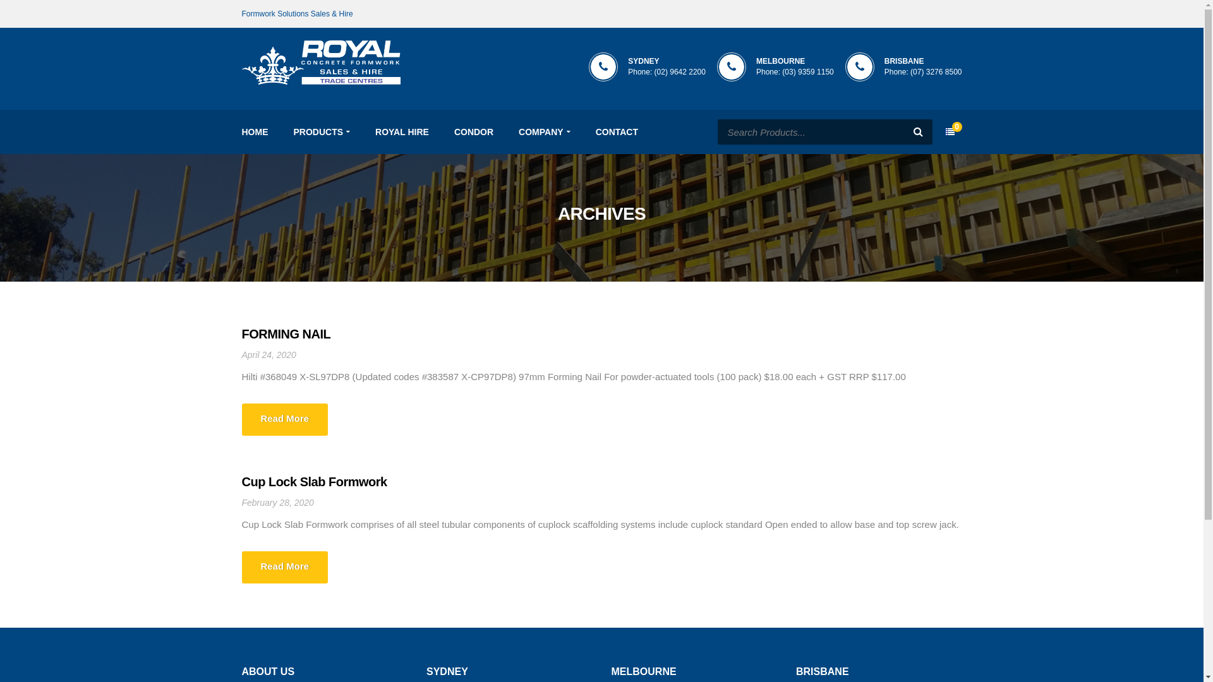  Describe the element at coordinates (284, 567) in the screenshot. I see `Read More` at that location.